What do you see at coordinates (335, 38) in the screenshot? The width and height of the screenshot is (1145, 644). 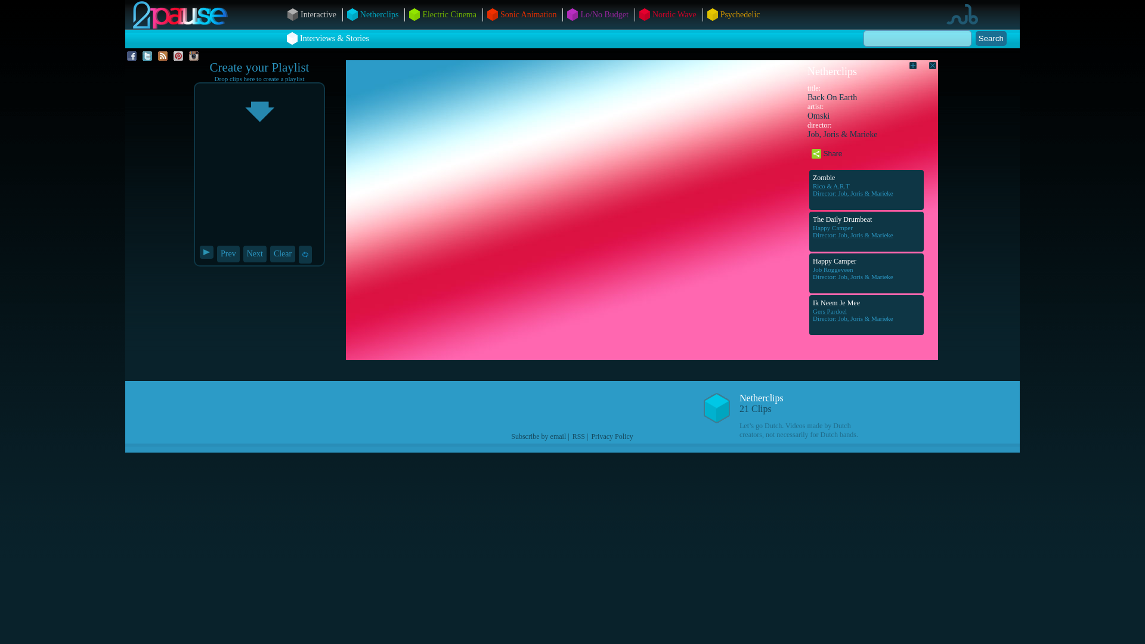 I see `Interviews & Stories` at bounding box center [335, 38].